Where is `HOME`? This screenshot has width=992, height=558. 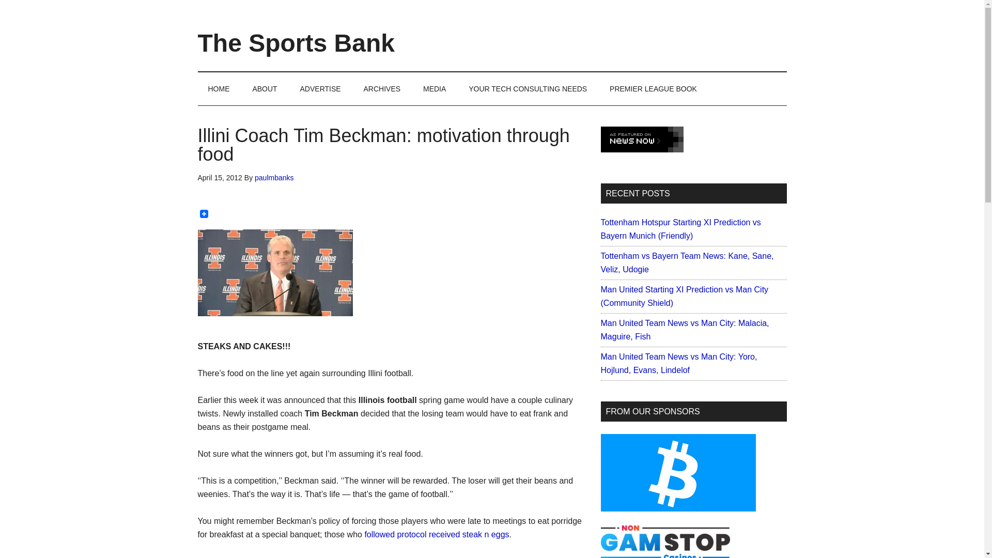 HOME is located at coordinates (219, 89).